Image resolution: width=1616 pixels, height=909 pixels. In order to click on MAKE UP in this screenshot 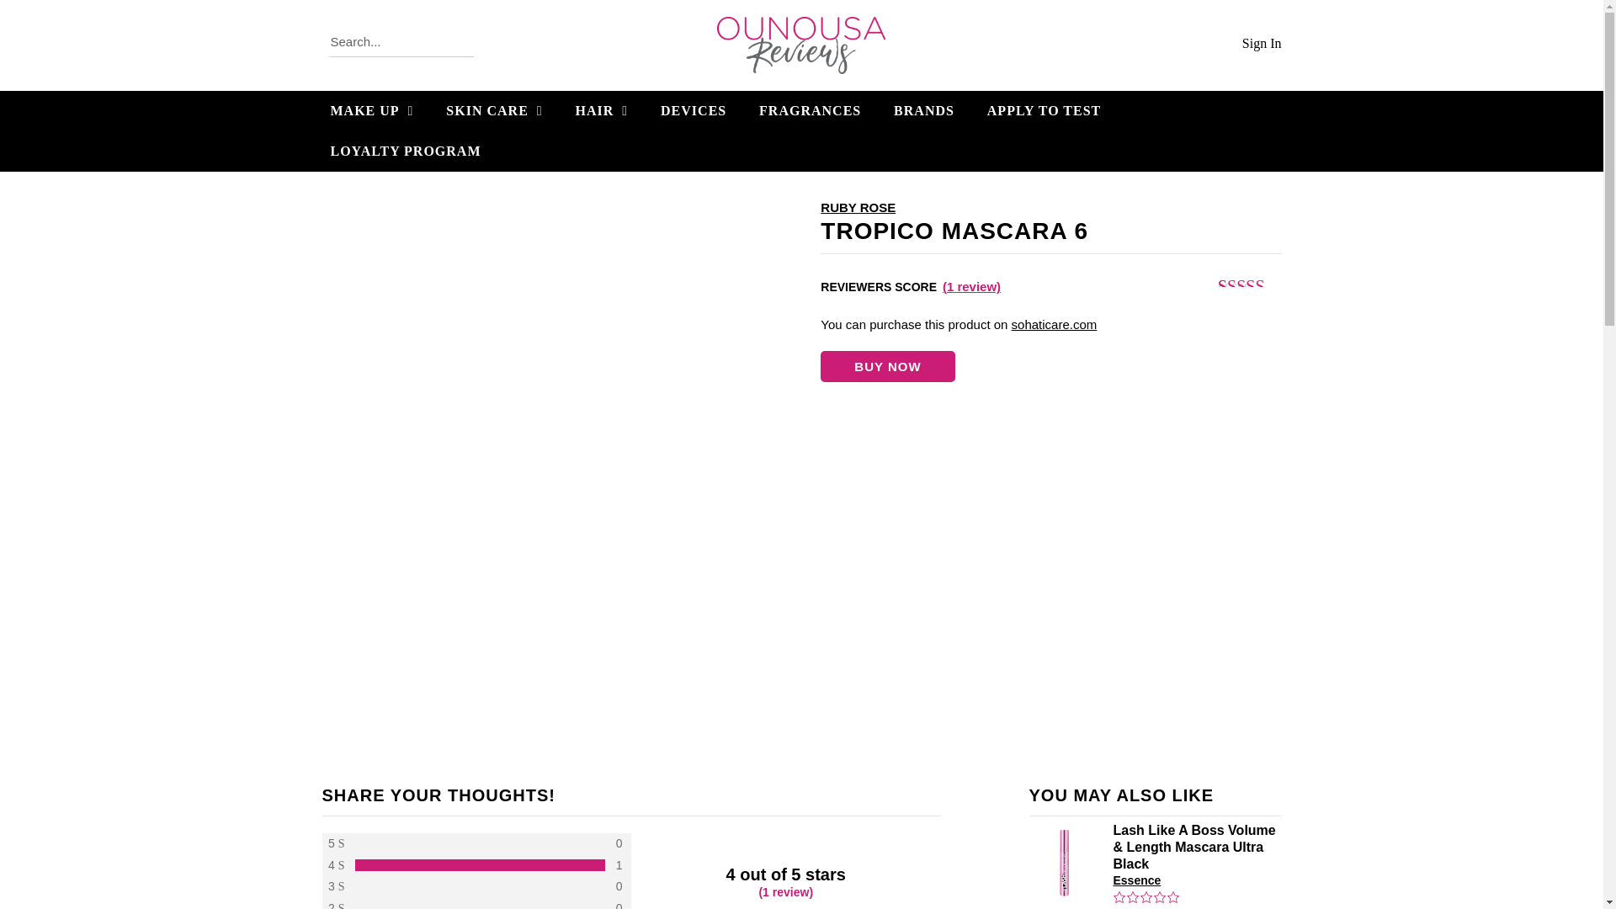, I will do `click(375, 111)`.